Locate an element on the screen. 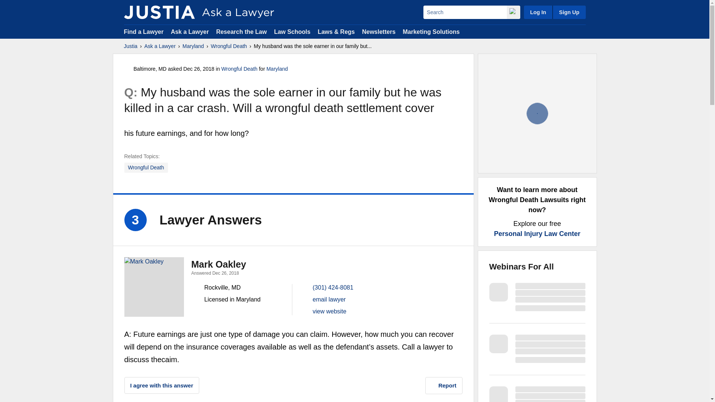  Find a Lawyer is located at coordinates (144, 31).